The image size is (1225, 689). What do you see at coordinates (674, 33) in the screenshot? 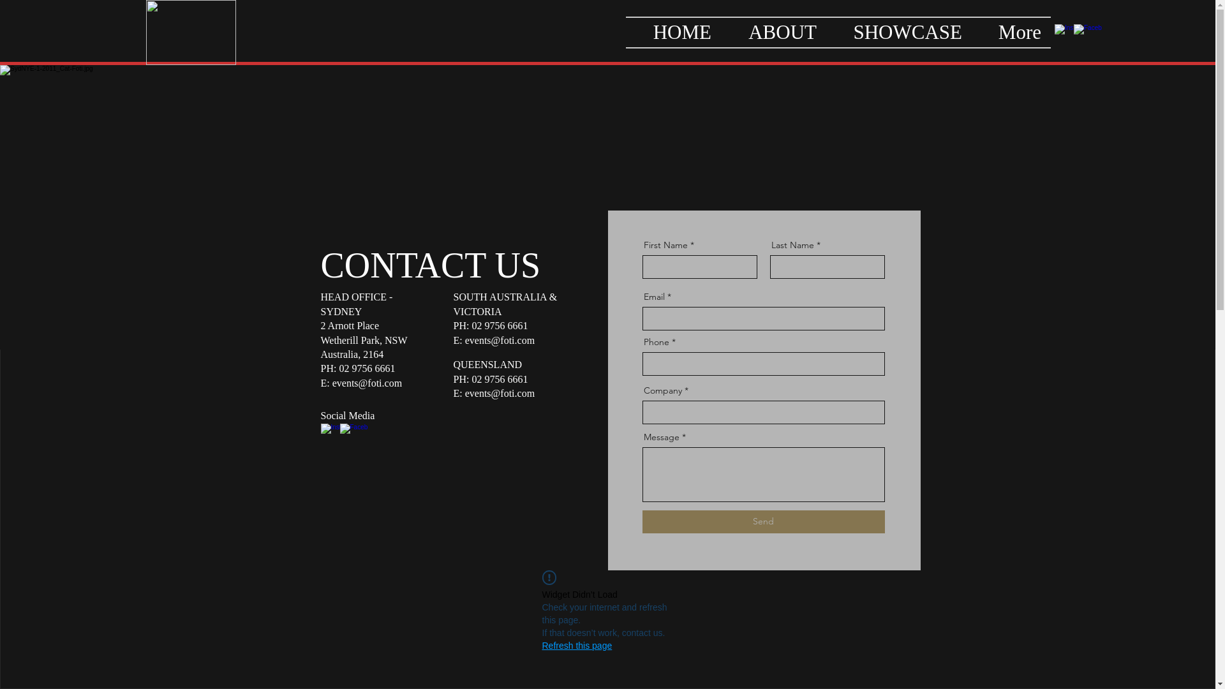
I see `HOME` at bounding box center [674, 33].